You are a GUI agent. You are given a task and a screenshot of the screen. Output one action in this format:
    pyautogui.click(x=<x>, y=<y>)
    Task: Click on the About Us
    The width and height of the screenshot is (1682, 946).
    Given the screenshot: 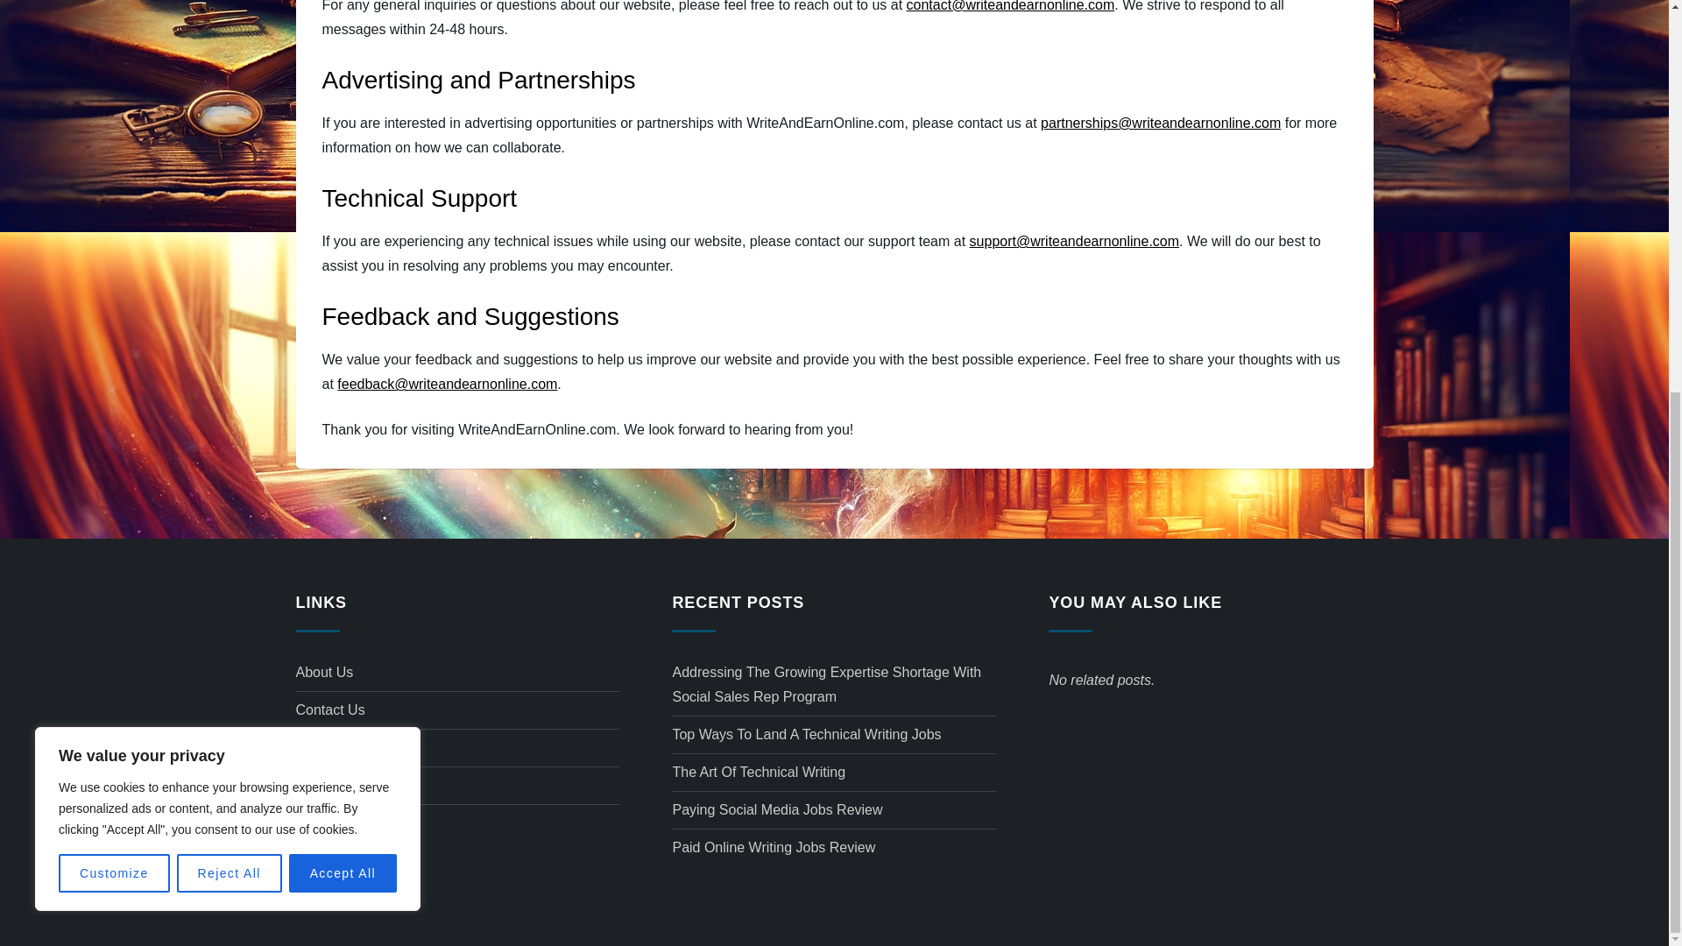 What is the action you would take?
    pyautogui.click(x=324, y=672)
    